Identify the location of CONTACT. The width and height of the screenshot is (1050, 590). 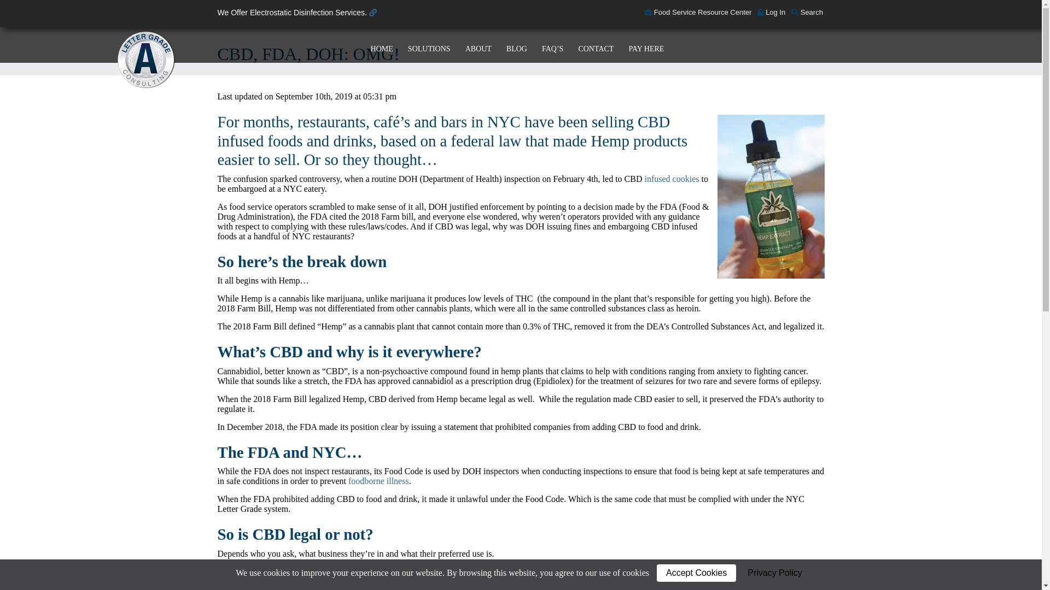
(598, 45).